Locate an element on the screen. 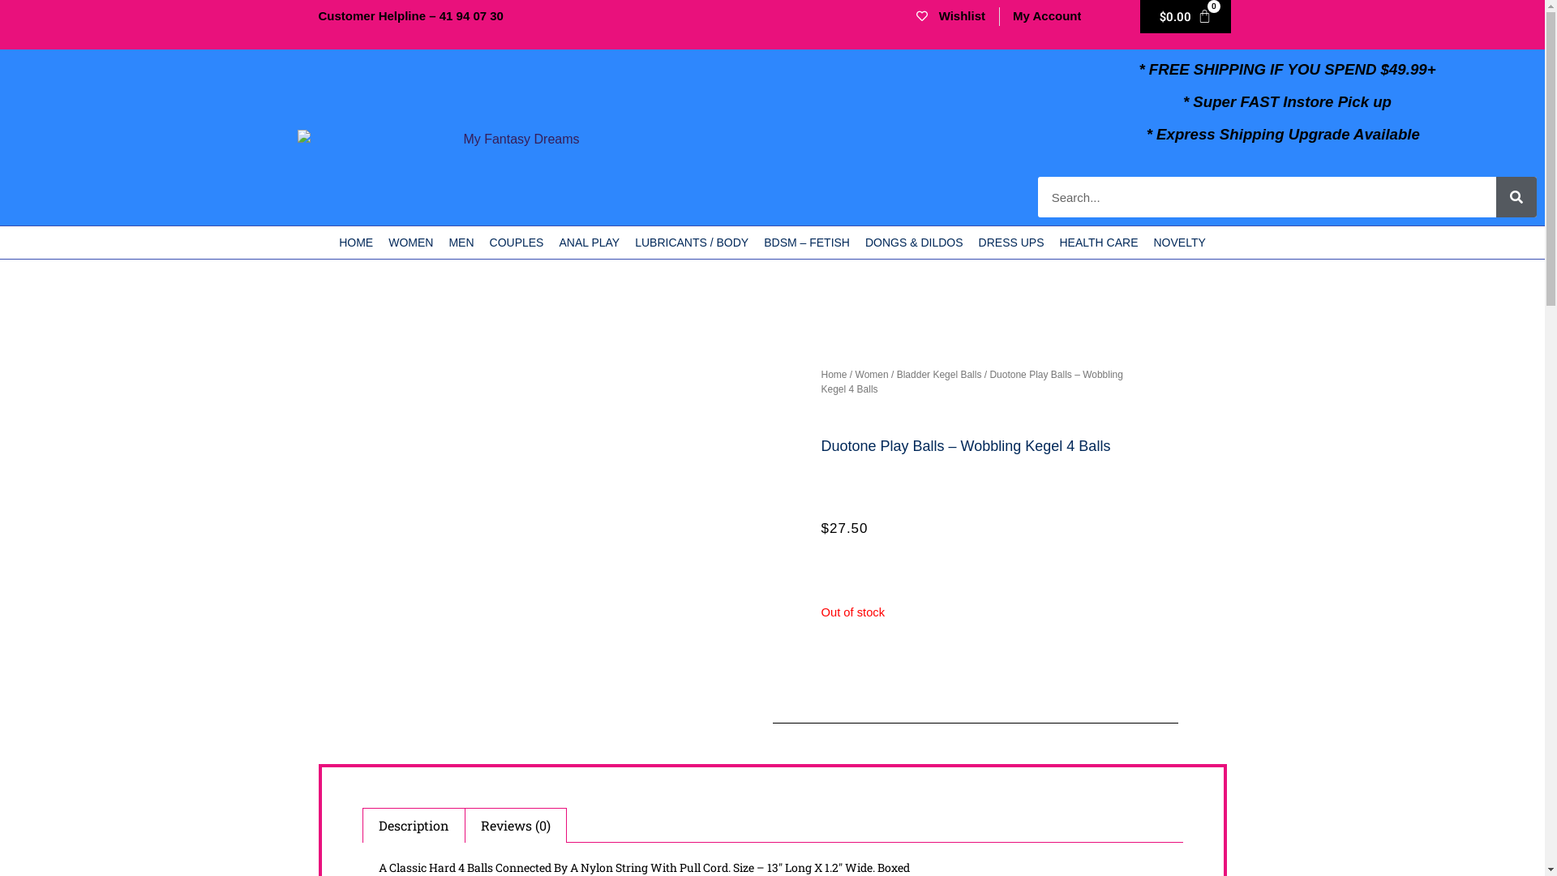  WOMEN is located at coordinates (410, 243).